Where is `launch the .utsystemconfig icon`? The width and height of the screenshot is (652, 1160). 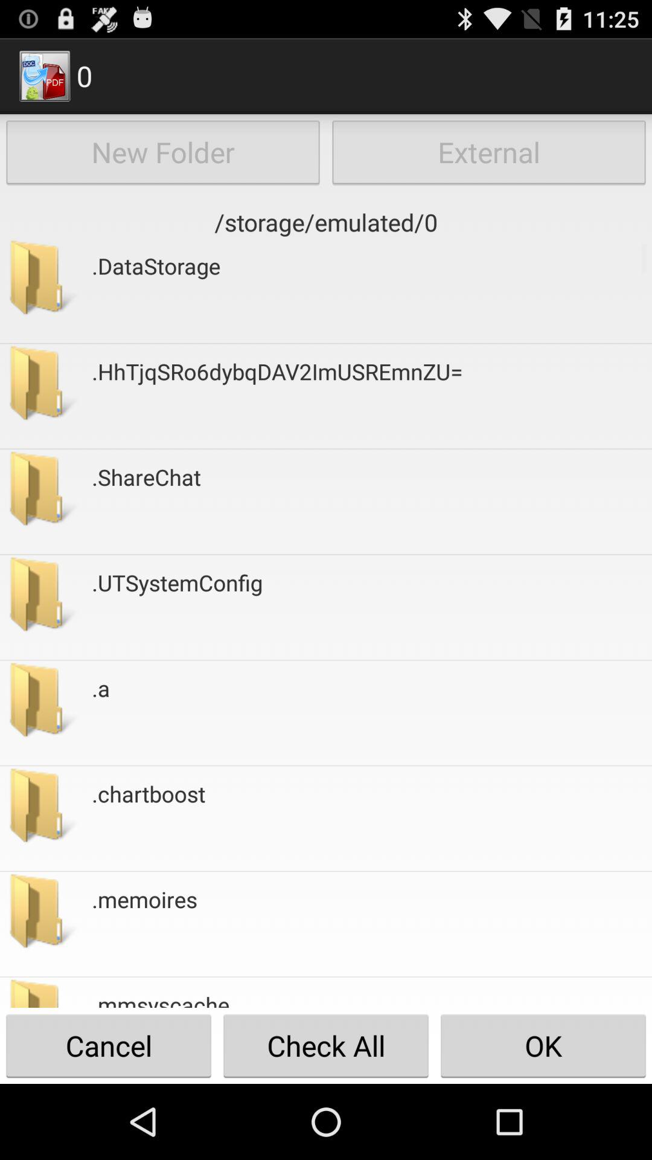
launch the .utsystemconfig icon is located at coordinates (177, 607).